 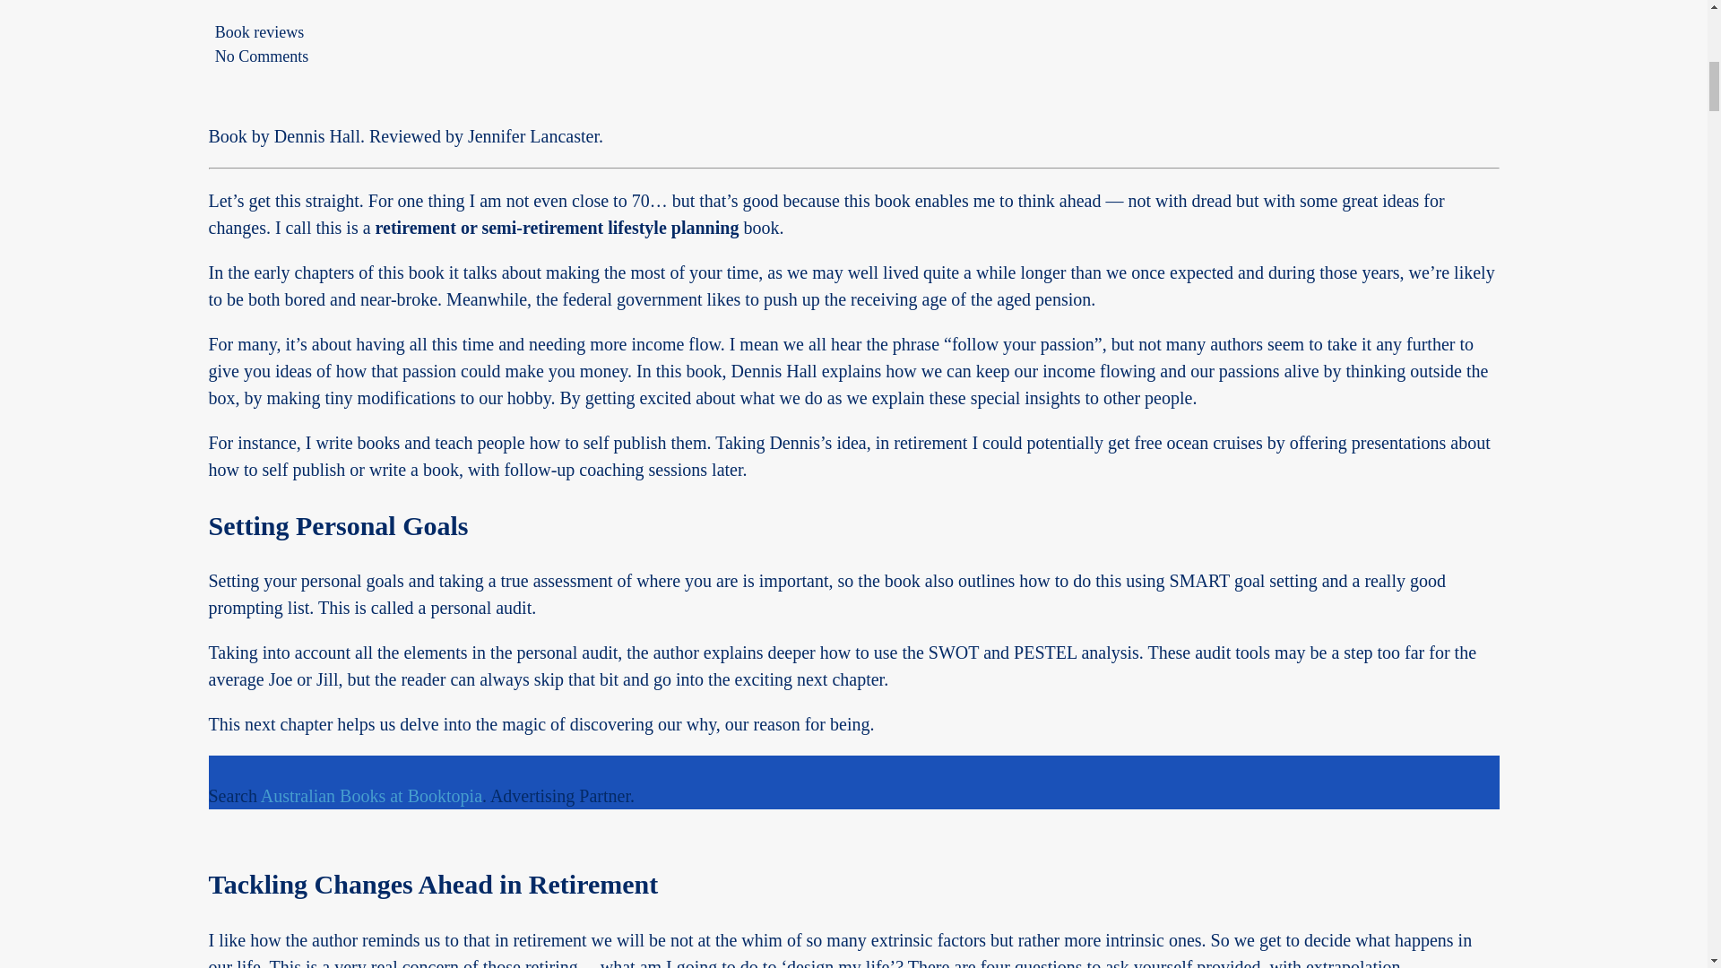 I want to click on Australian Books at Booktopia, so click(x=371, y=795).